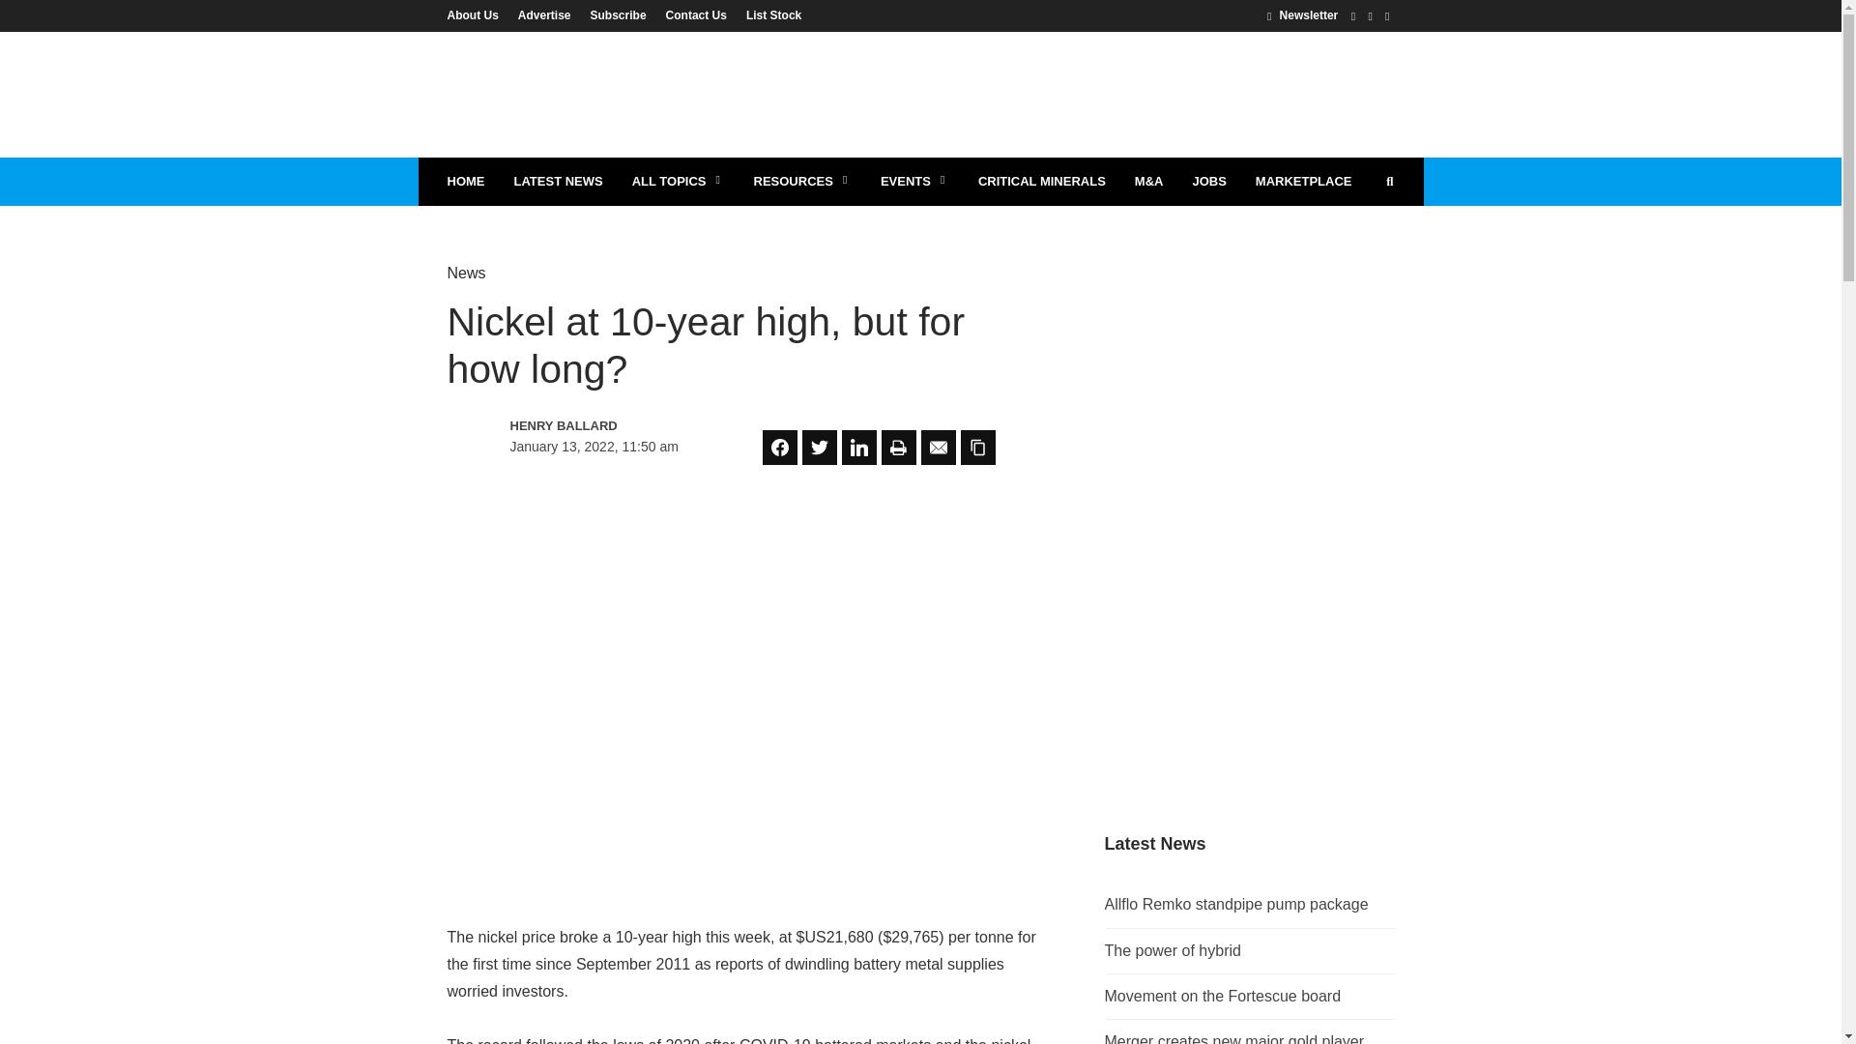  I want to click on Contact Us, so click(696, 14).